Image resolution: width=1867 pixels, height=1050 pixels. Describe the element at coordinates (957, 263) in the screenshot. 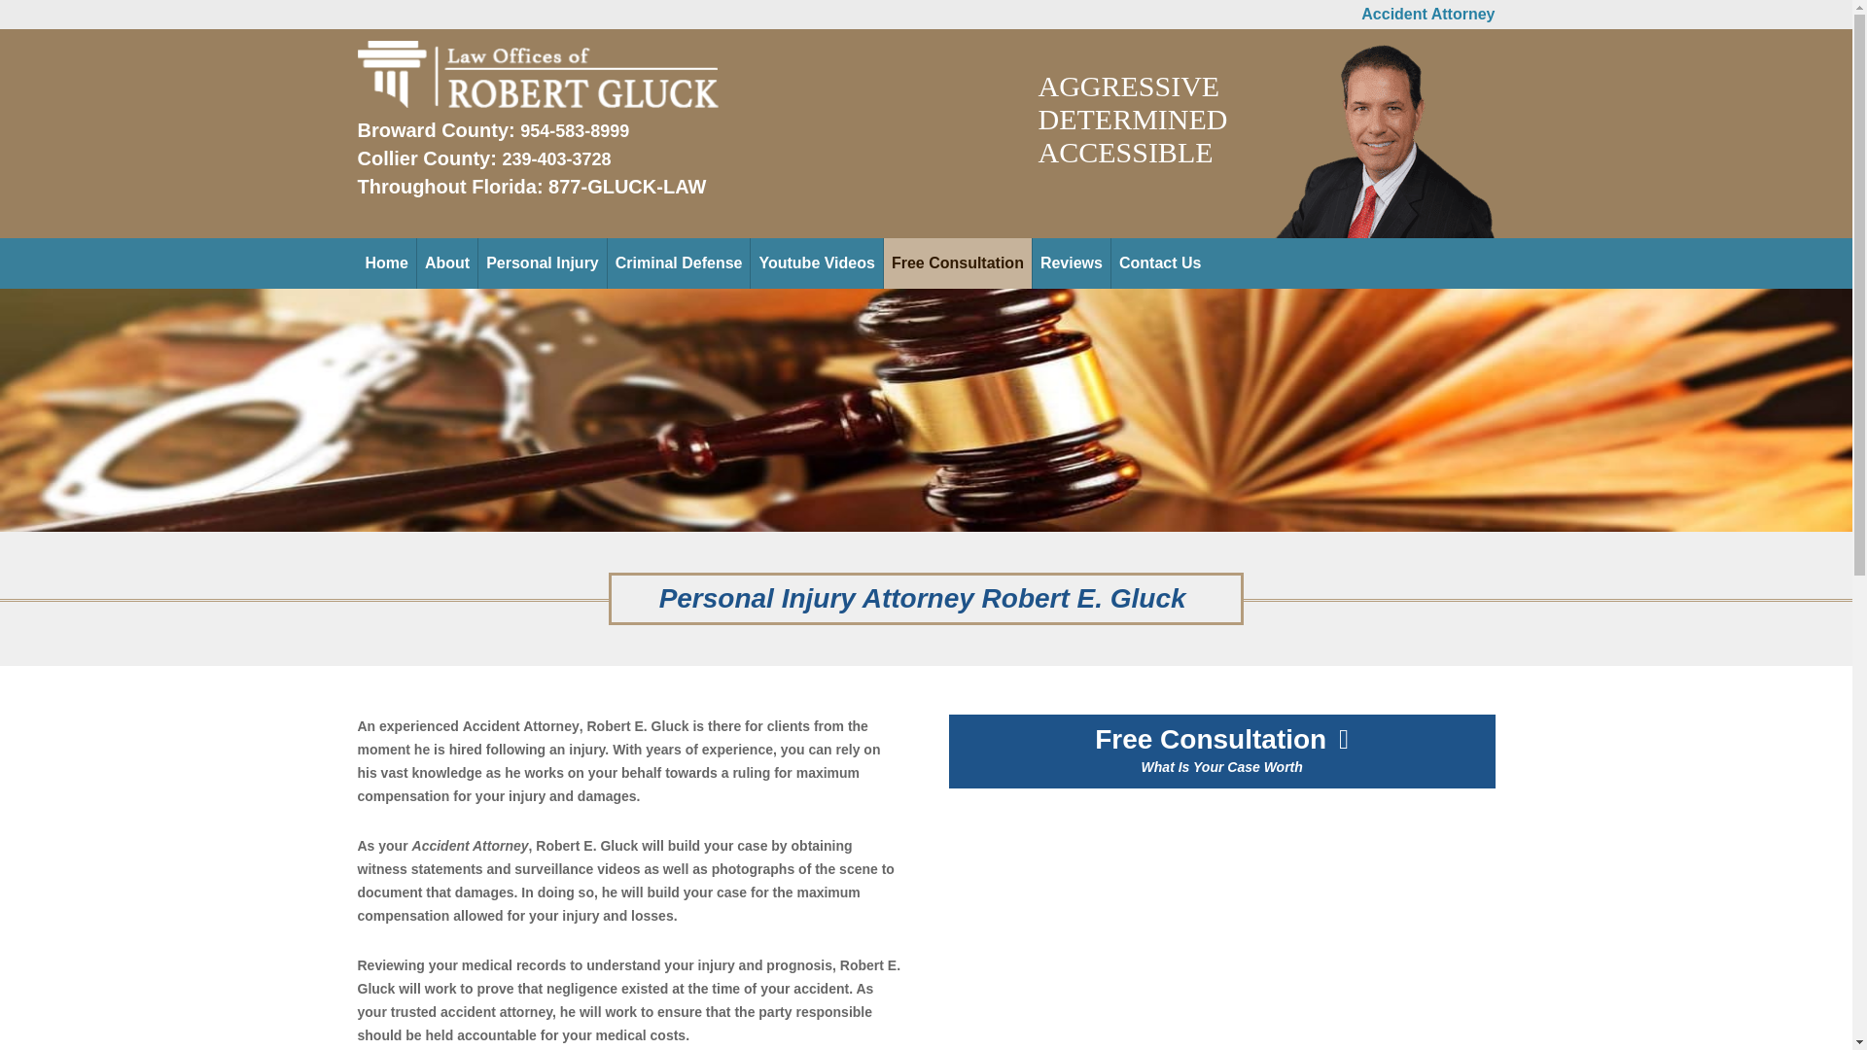

I see `Free Consultation` at that location.